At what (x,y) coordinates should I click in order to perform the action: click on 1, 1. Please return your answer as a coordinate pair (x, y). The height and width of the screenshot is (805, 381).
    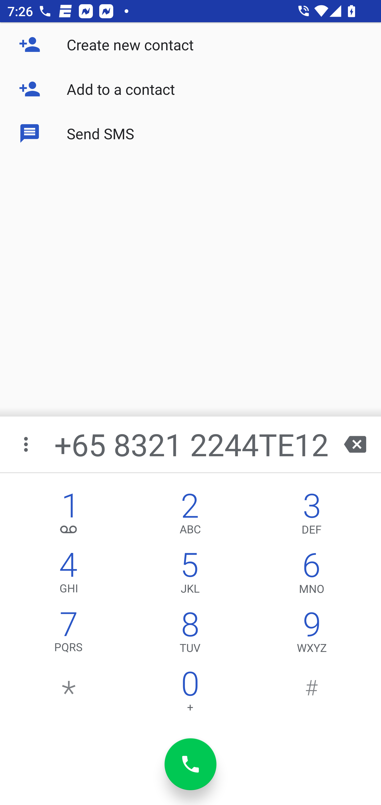
    Looking at the image, I should click on (69, 516).